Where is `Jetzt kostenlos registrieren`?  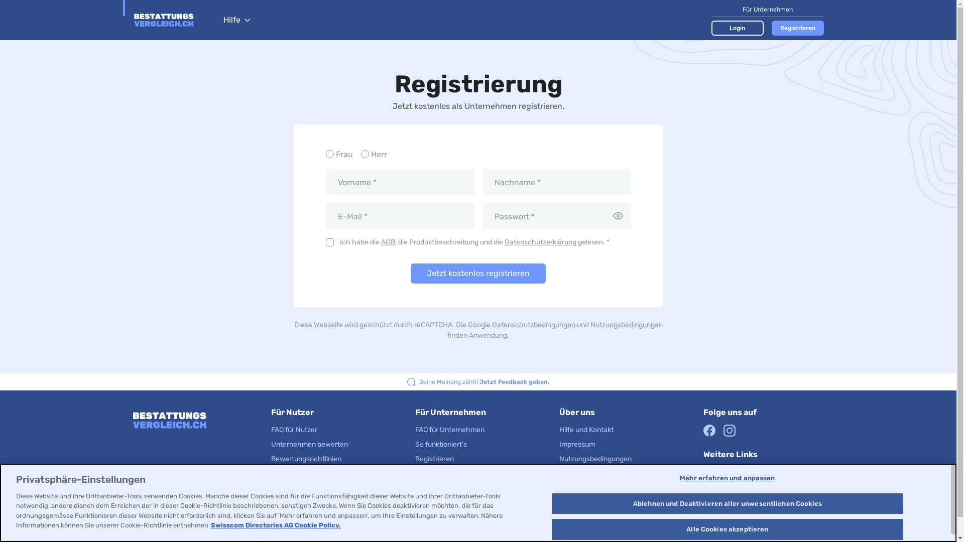 Jetzt kostenlos registrieren is located at coordinates (478, 274).